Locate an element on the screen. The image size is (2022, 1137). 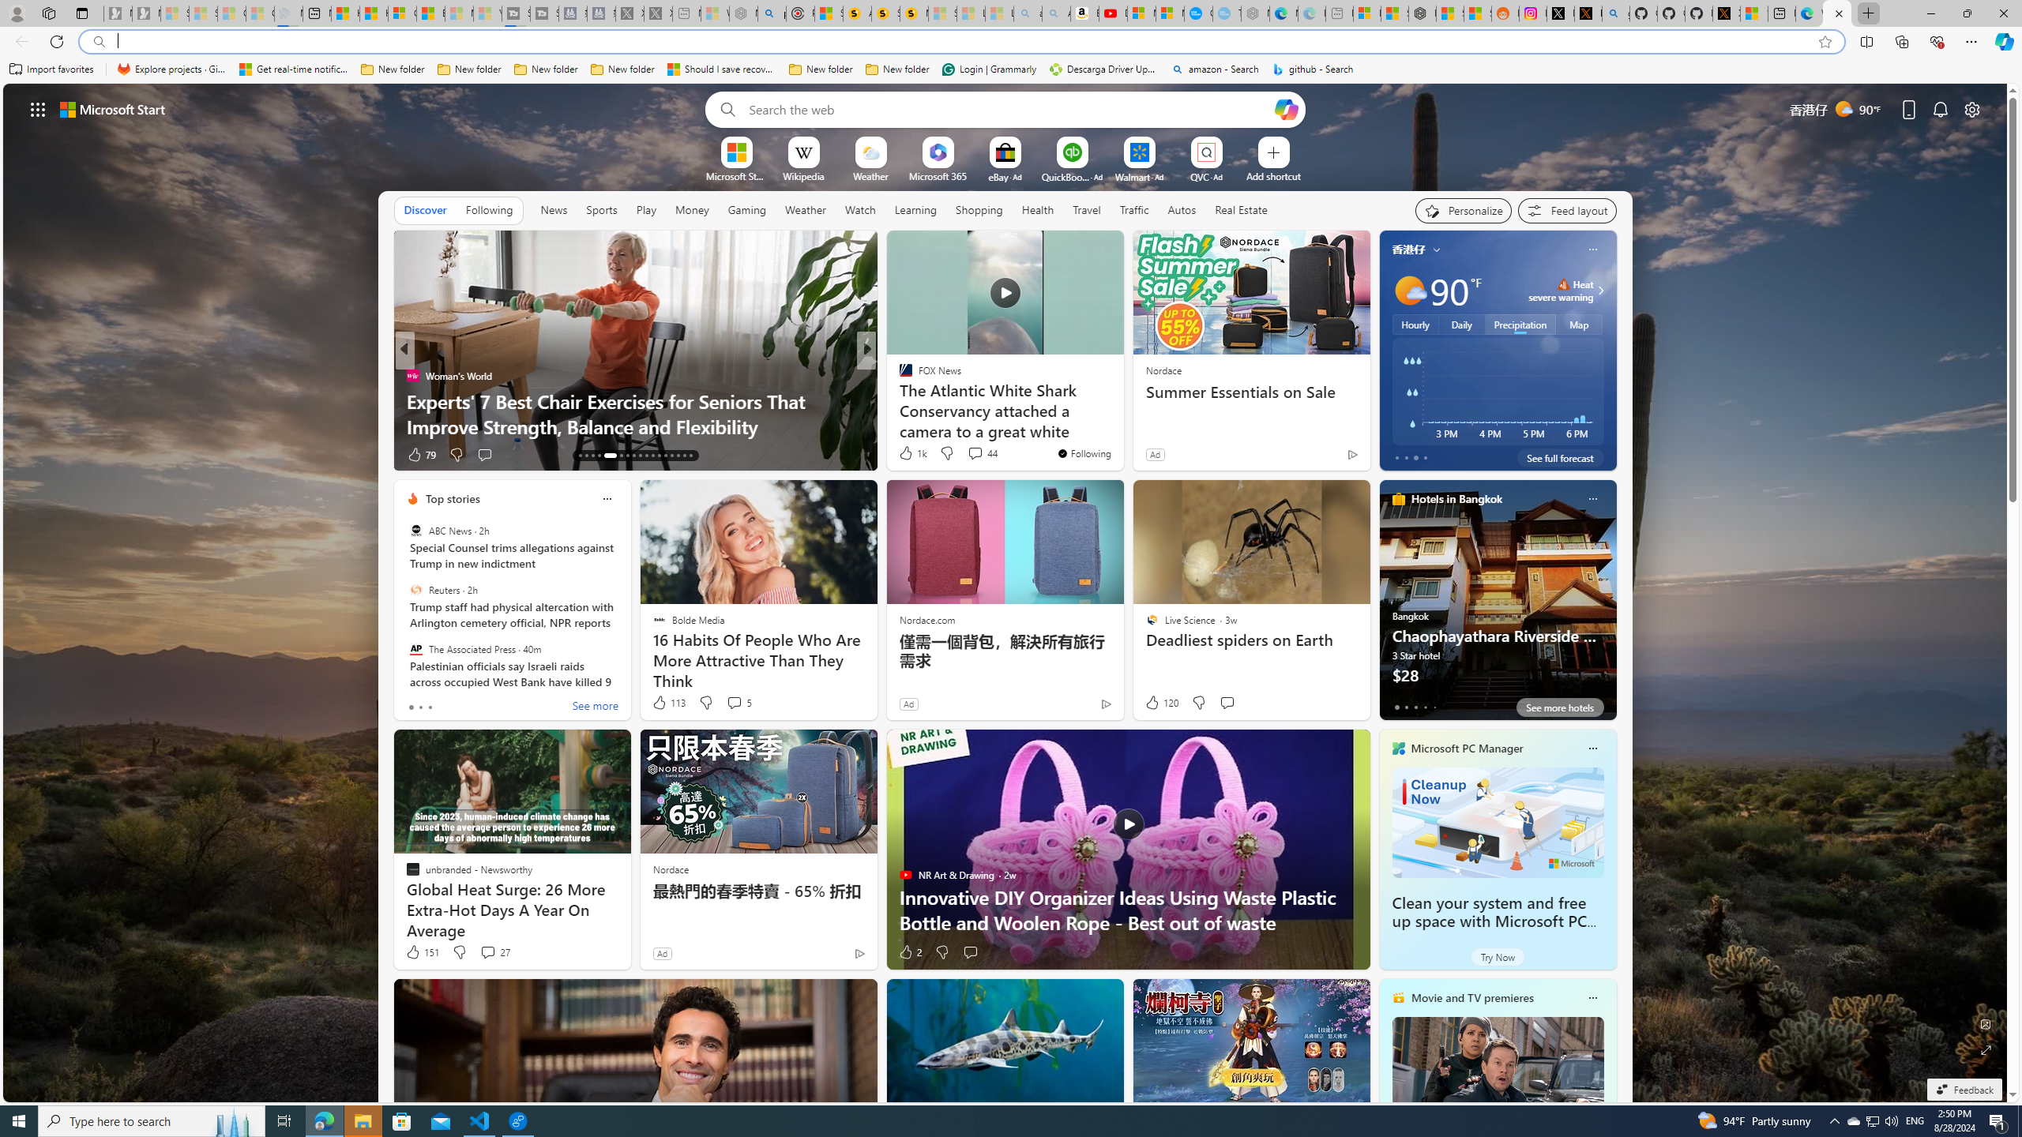
Address and search bar is located at coordinates (962, 42).